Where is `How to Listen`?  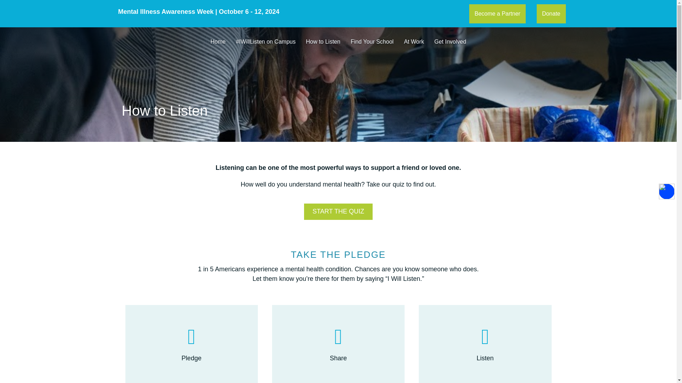 How to Listen is located at coordinates (323, 41).